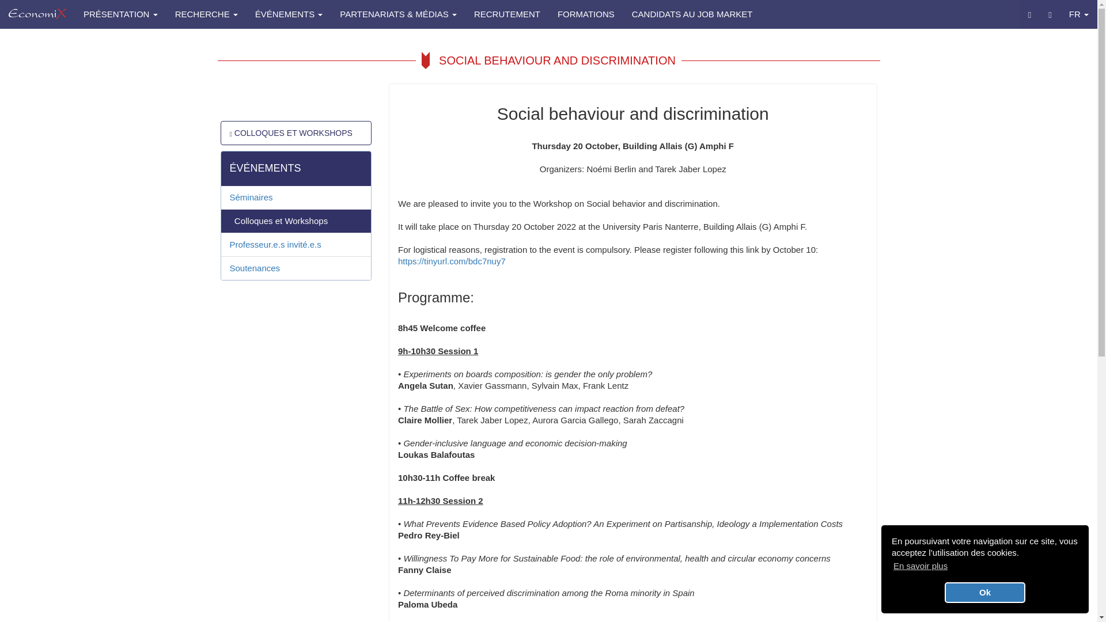  Describe the element at coordinates (507, 14) in the screenshot. I see `RECRUTEMENT` at that location.